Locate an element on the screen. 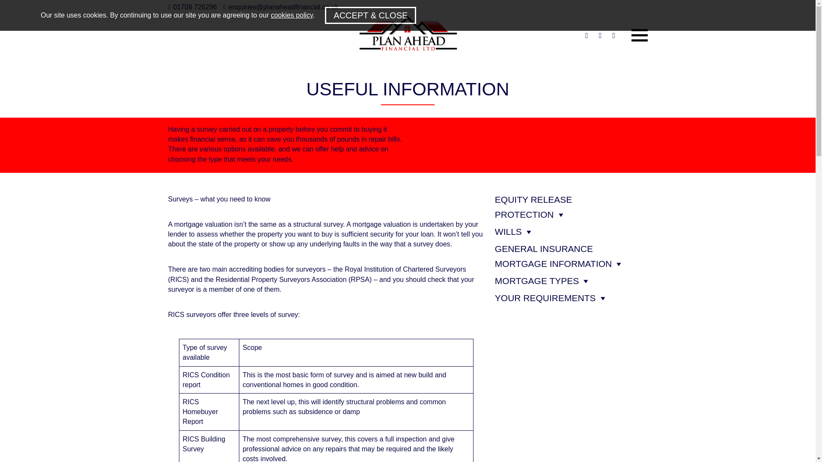 The image size is (822, 462). EQUITY RELEASE is located at coordinates (533, 199).